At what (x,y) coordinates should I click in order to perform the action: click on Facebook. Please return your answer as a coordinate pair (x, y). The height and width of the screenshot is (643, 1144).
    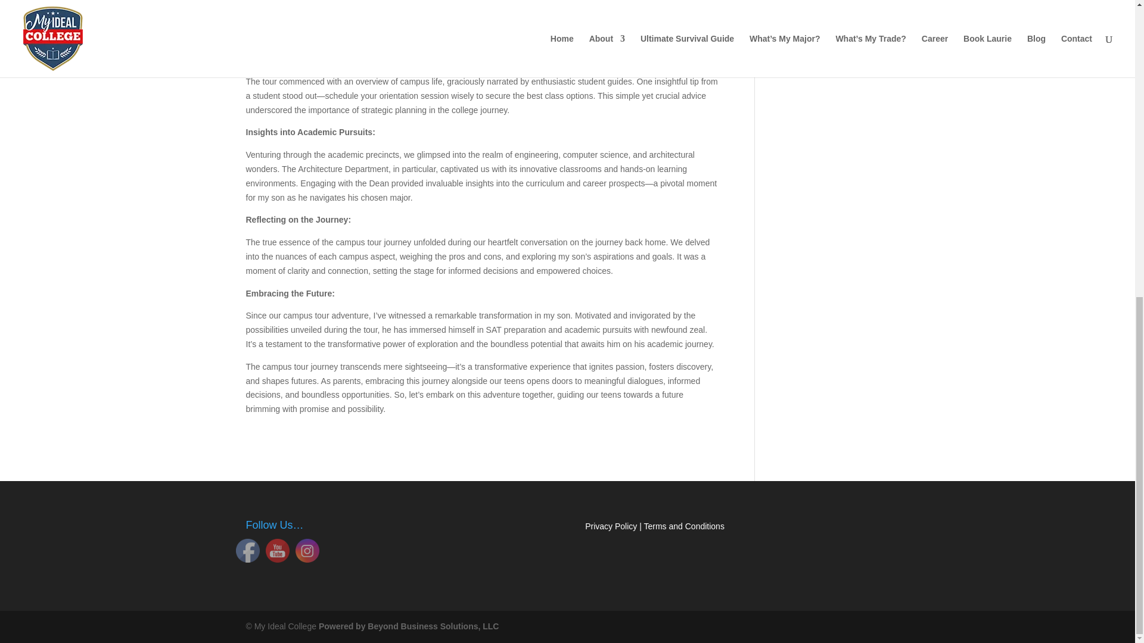
    Looking at the image, I should click on (247, 551).